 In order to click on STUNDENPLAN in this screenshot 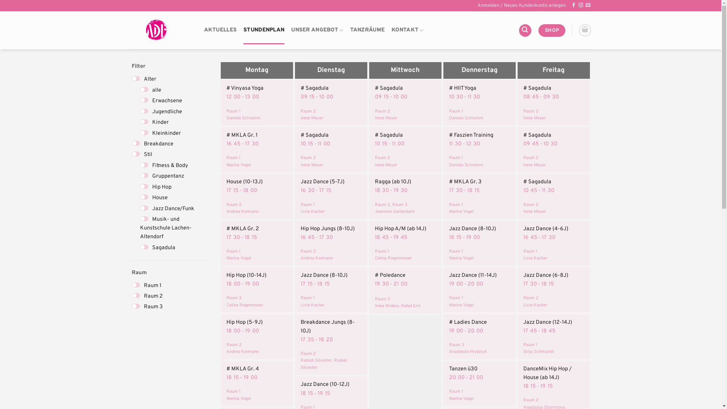, I will do `click(264, 30)`.